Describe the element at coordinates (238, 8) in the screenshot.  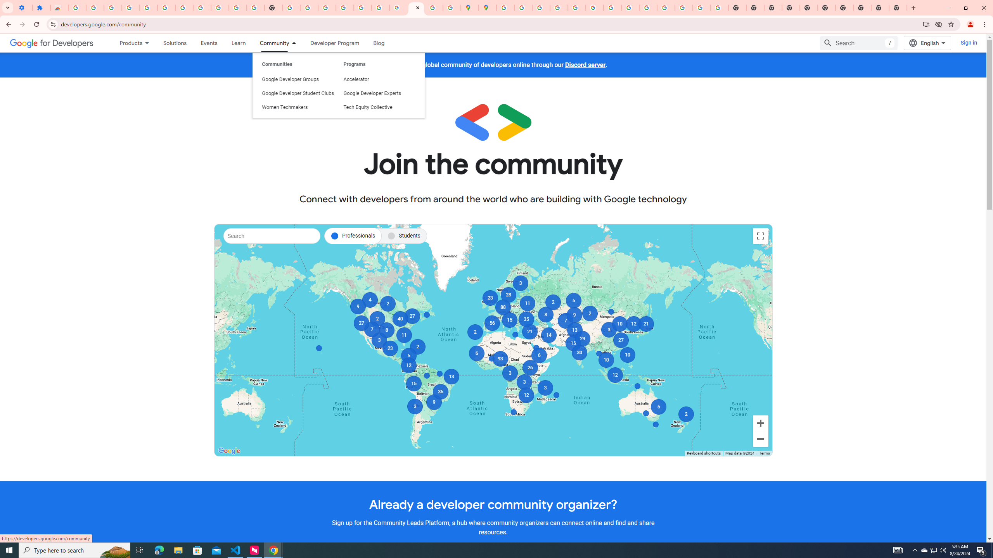
I see `YouTube` at that location.